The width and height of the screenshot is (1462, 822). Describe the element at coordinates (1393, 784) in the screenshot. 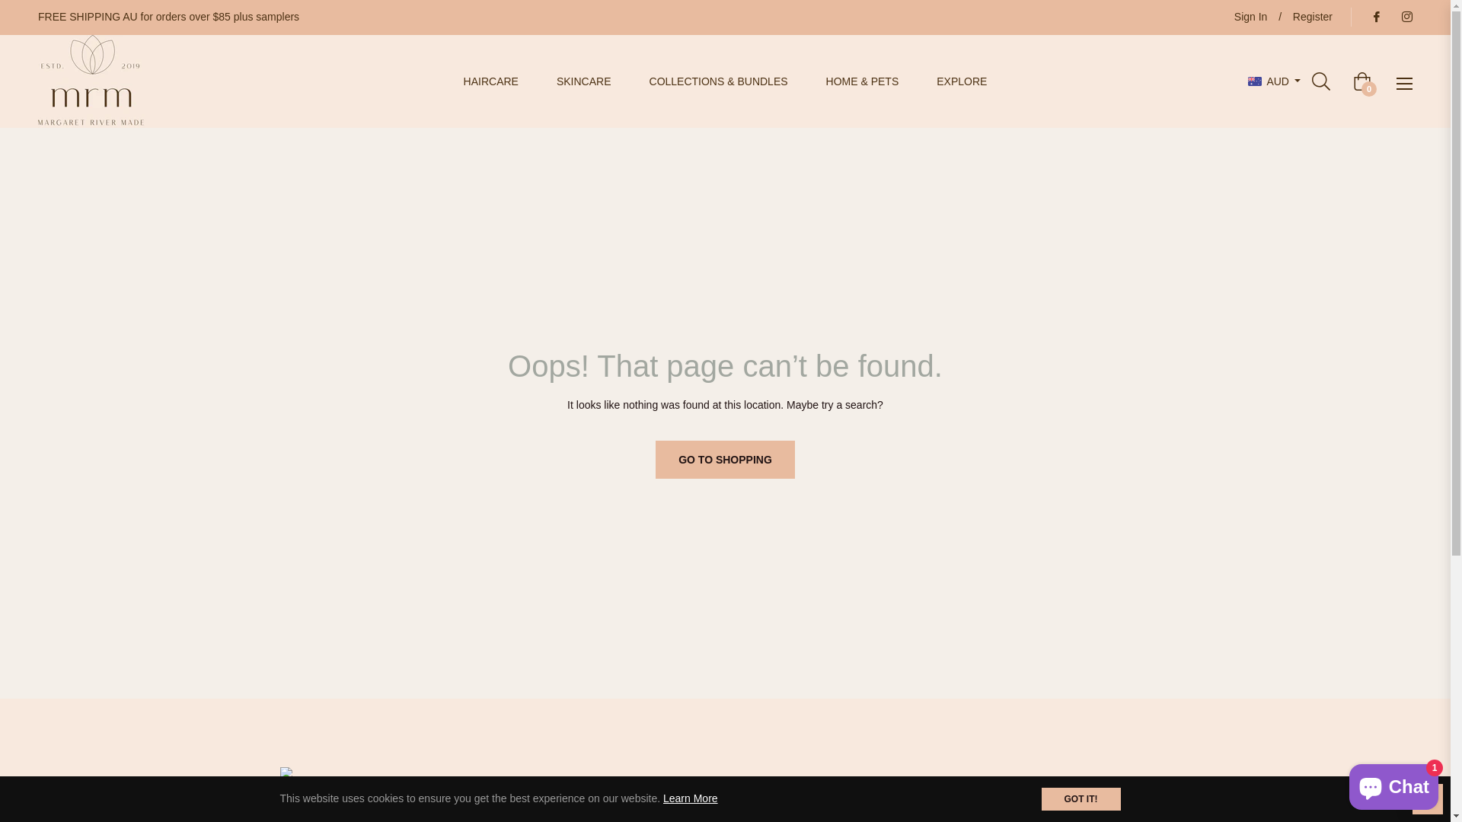

I see `Shopify online store chat` at that location.